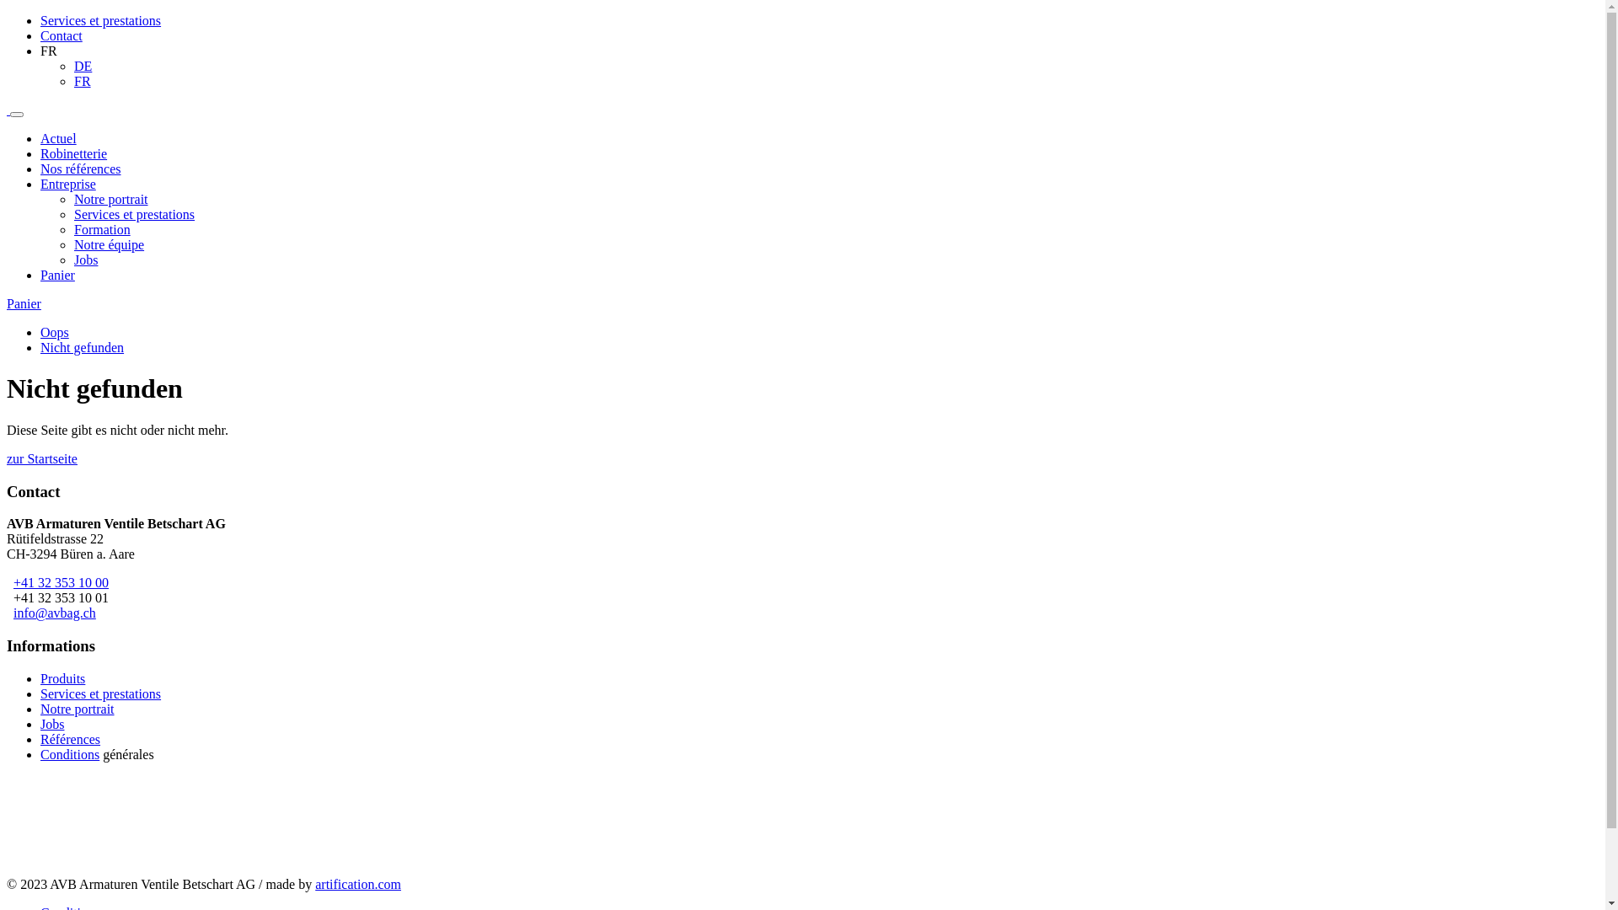  Describe the element at coordinates (70, 755) in the screenshot. I see `Conditions` at that location.